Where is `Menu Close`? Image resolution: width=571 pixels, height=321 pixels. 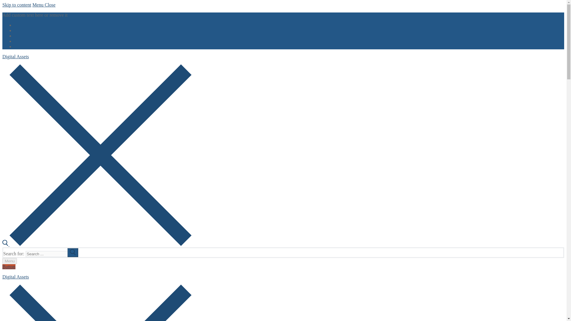 Menu Close is located at coordinates (44, 5).